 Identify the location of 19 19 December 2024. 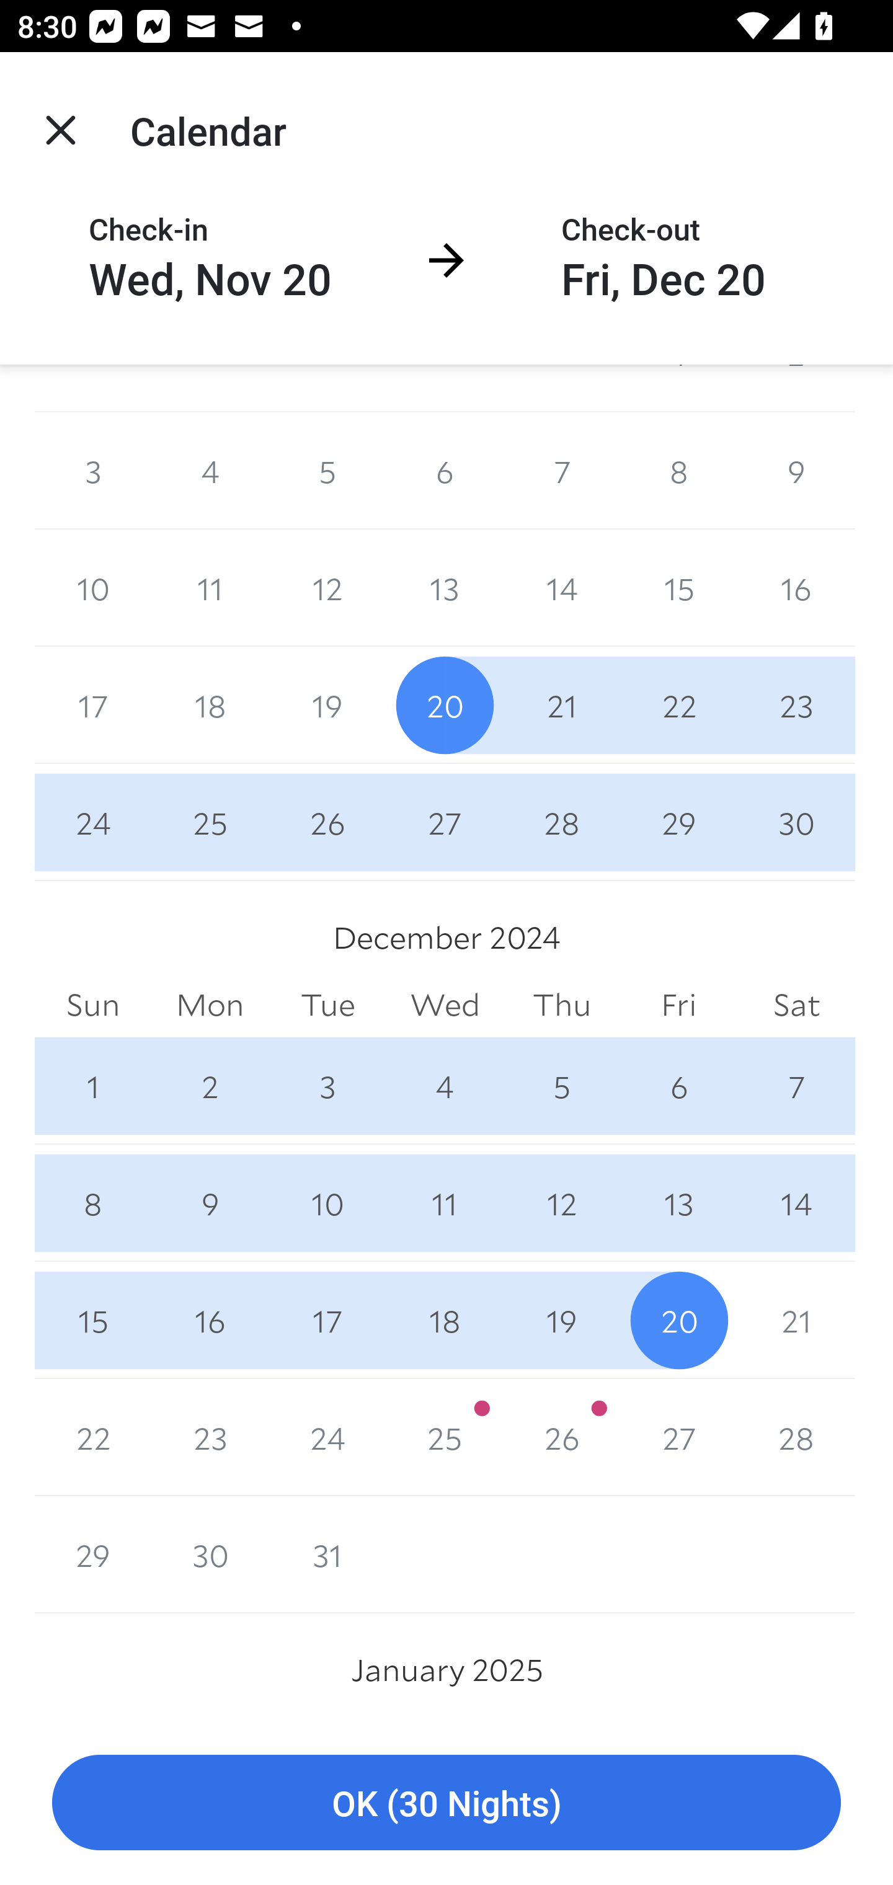
(562, 1320).